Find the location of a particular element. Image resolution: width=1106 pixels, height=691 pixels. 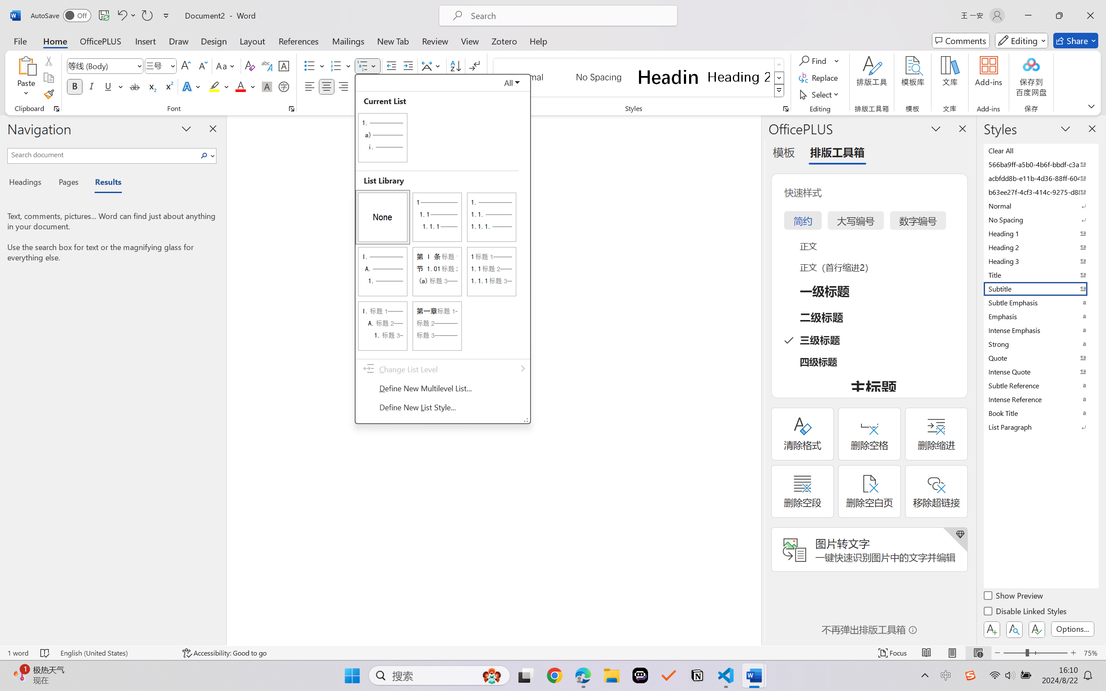

Terminal 1 powershell is located at coordinates (1081, 536).